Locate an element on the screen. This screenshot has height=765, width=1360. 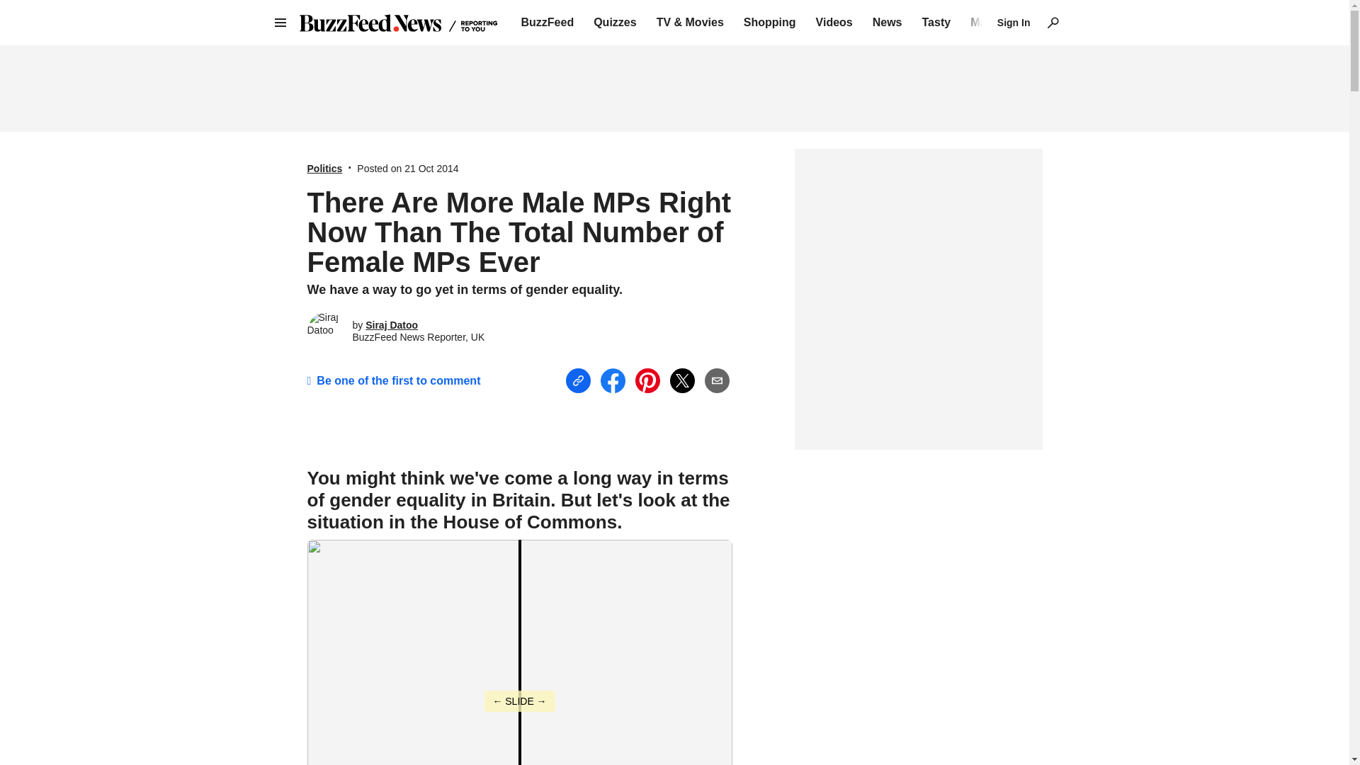
Shopping is located at coordinates (769, 23).